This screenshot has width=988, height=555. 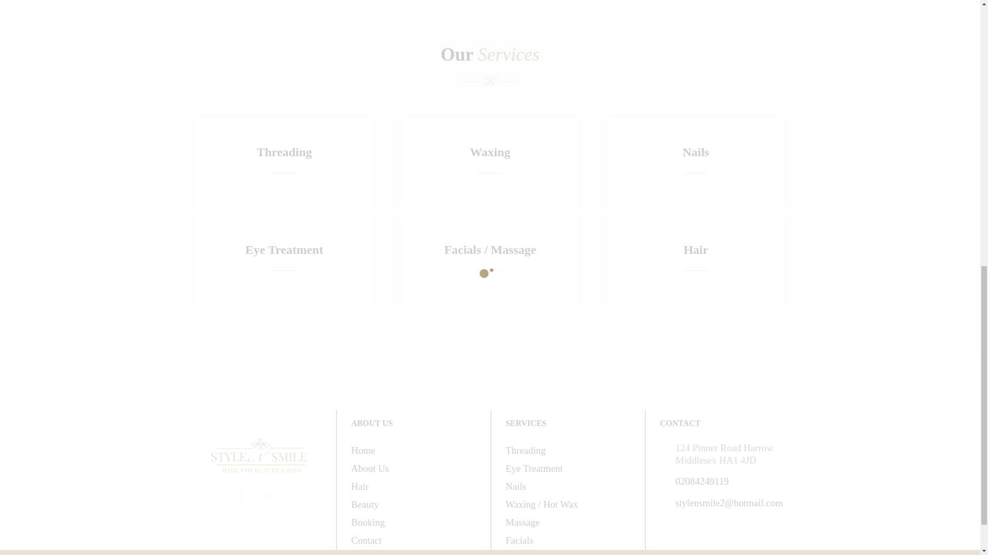 I want to click on Hair Salon, so click(x=258, y=455).